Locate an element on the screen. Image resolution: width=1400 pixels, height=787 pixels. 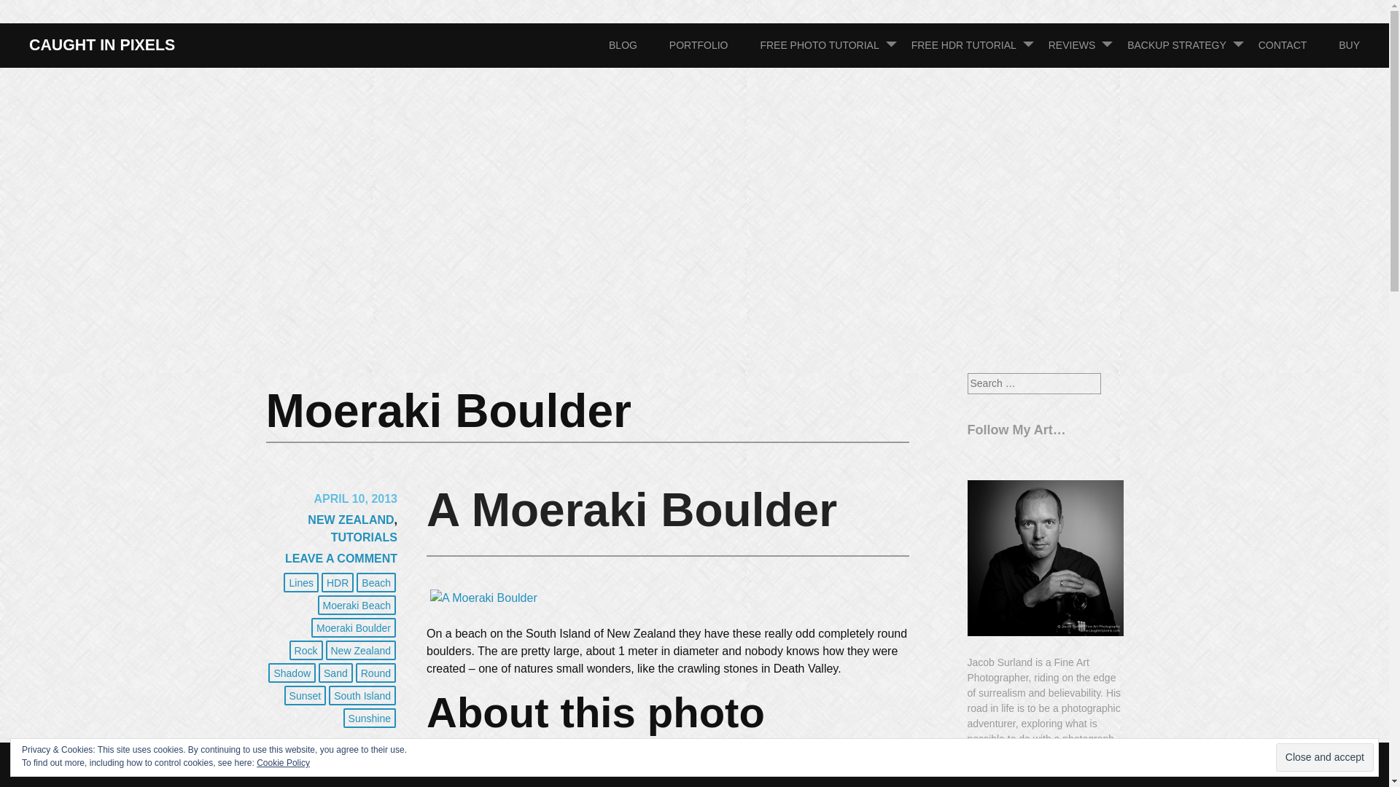
FREE HDR TUTORIAL is located at coordinates (979, 45).